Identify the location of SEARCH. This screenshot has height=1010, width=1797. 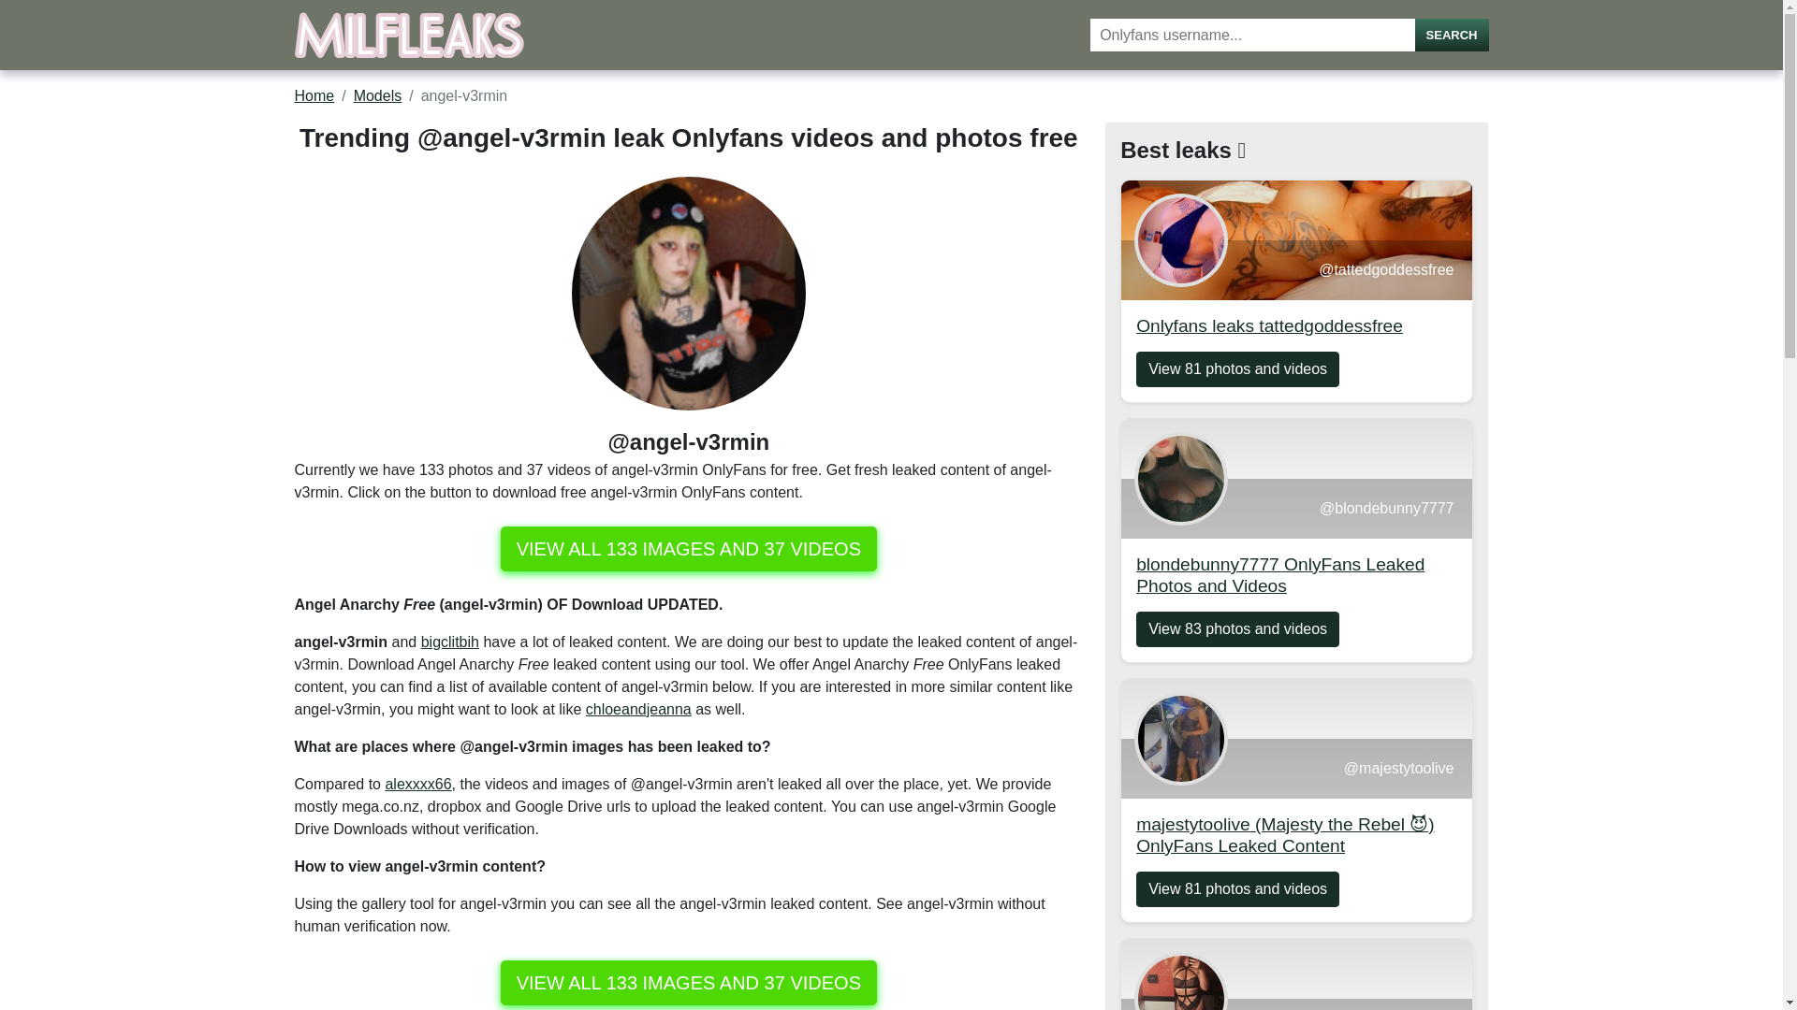
(1453, 36).